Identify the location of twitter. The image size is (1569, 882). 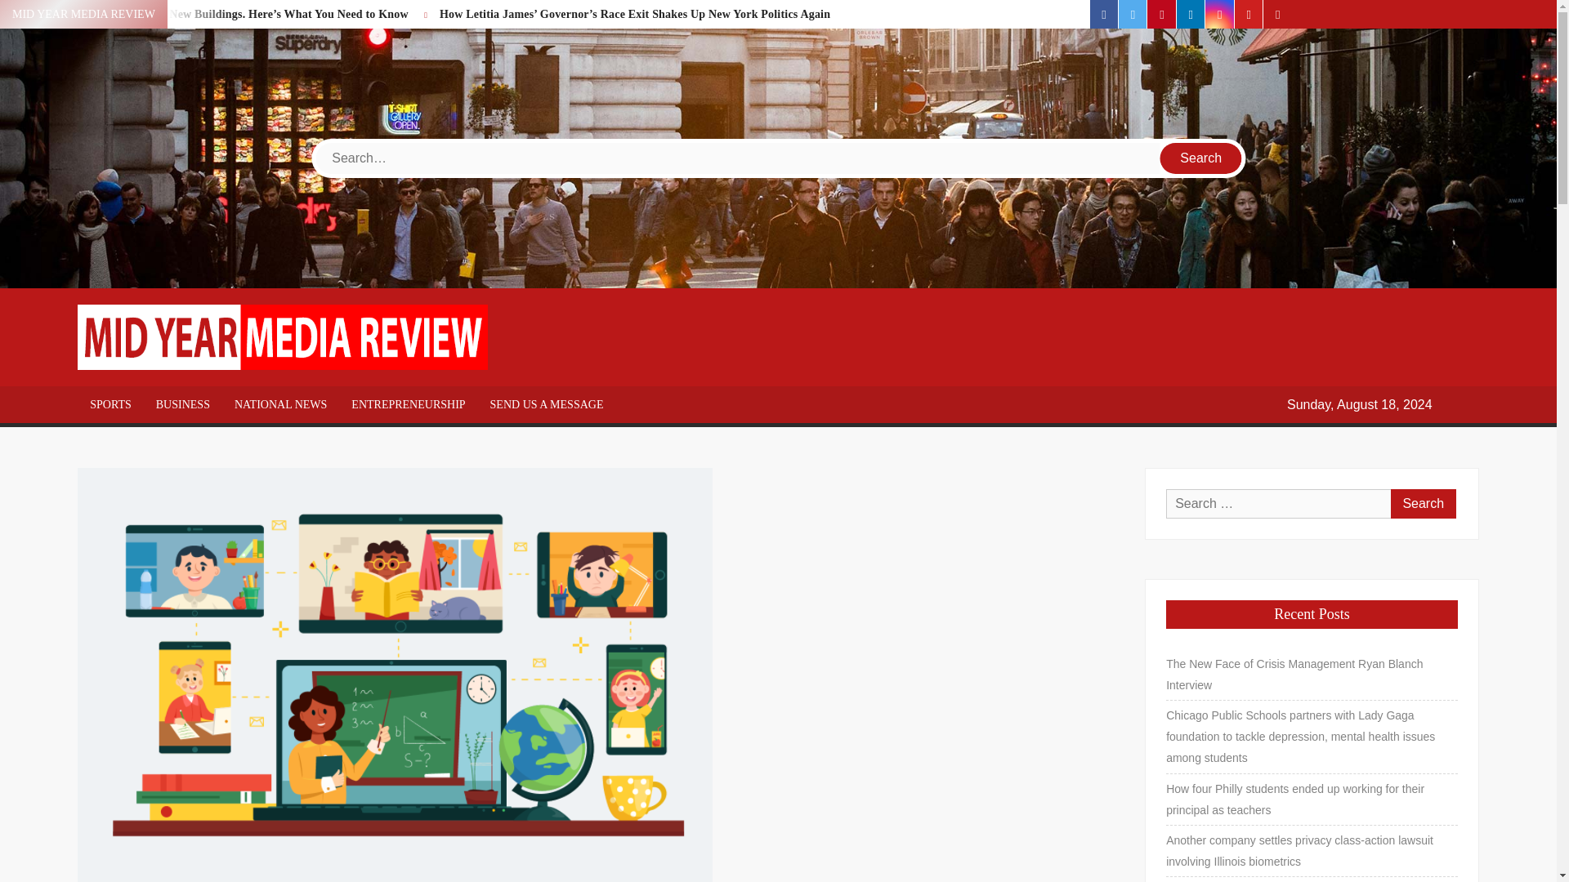
(1133, 14).